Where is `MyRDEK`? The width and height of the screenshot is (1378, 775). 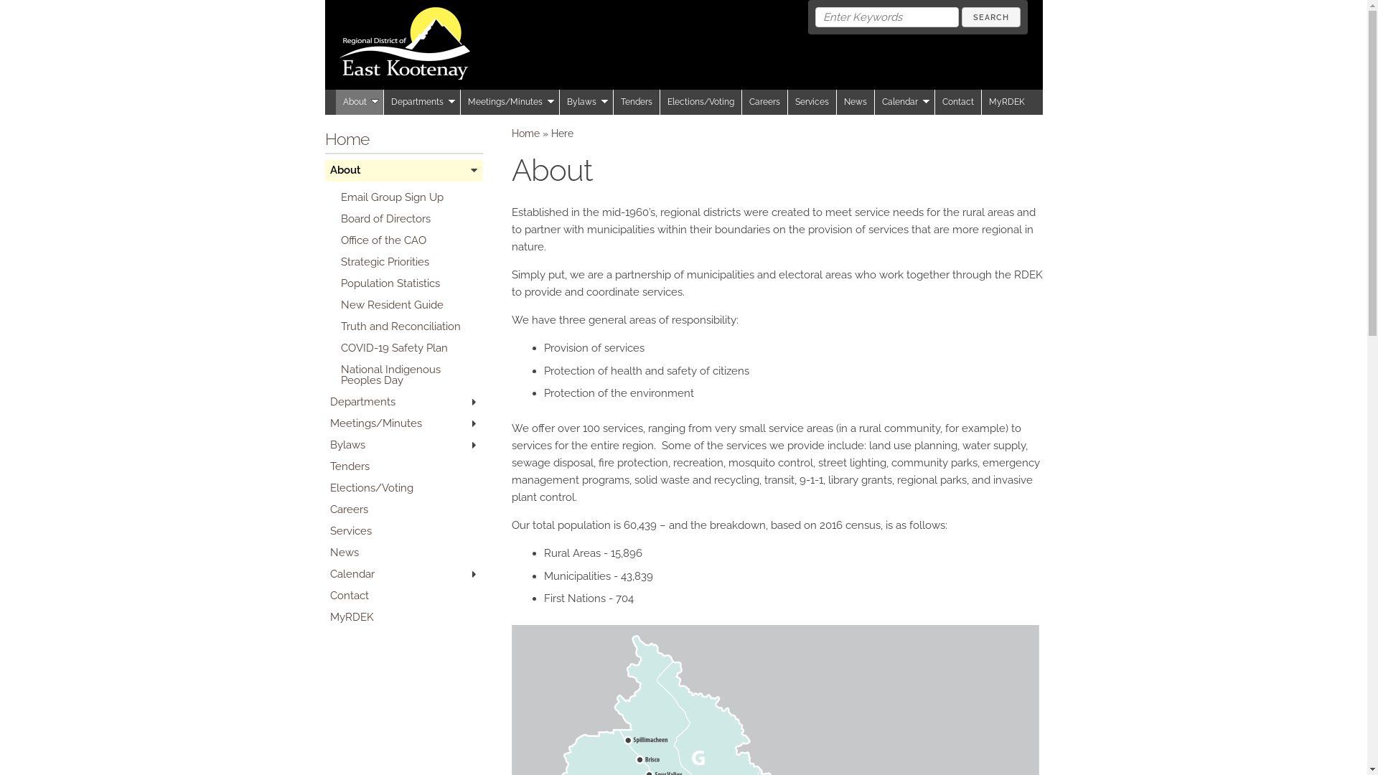 MyRDEK is located at coordinates (1007, 102).